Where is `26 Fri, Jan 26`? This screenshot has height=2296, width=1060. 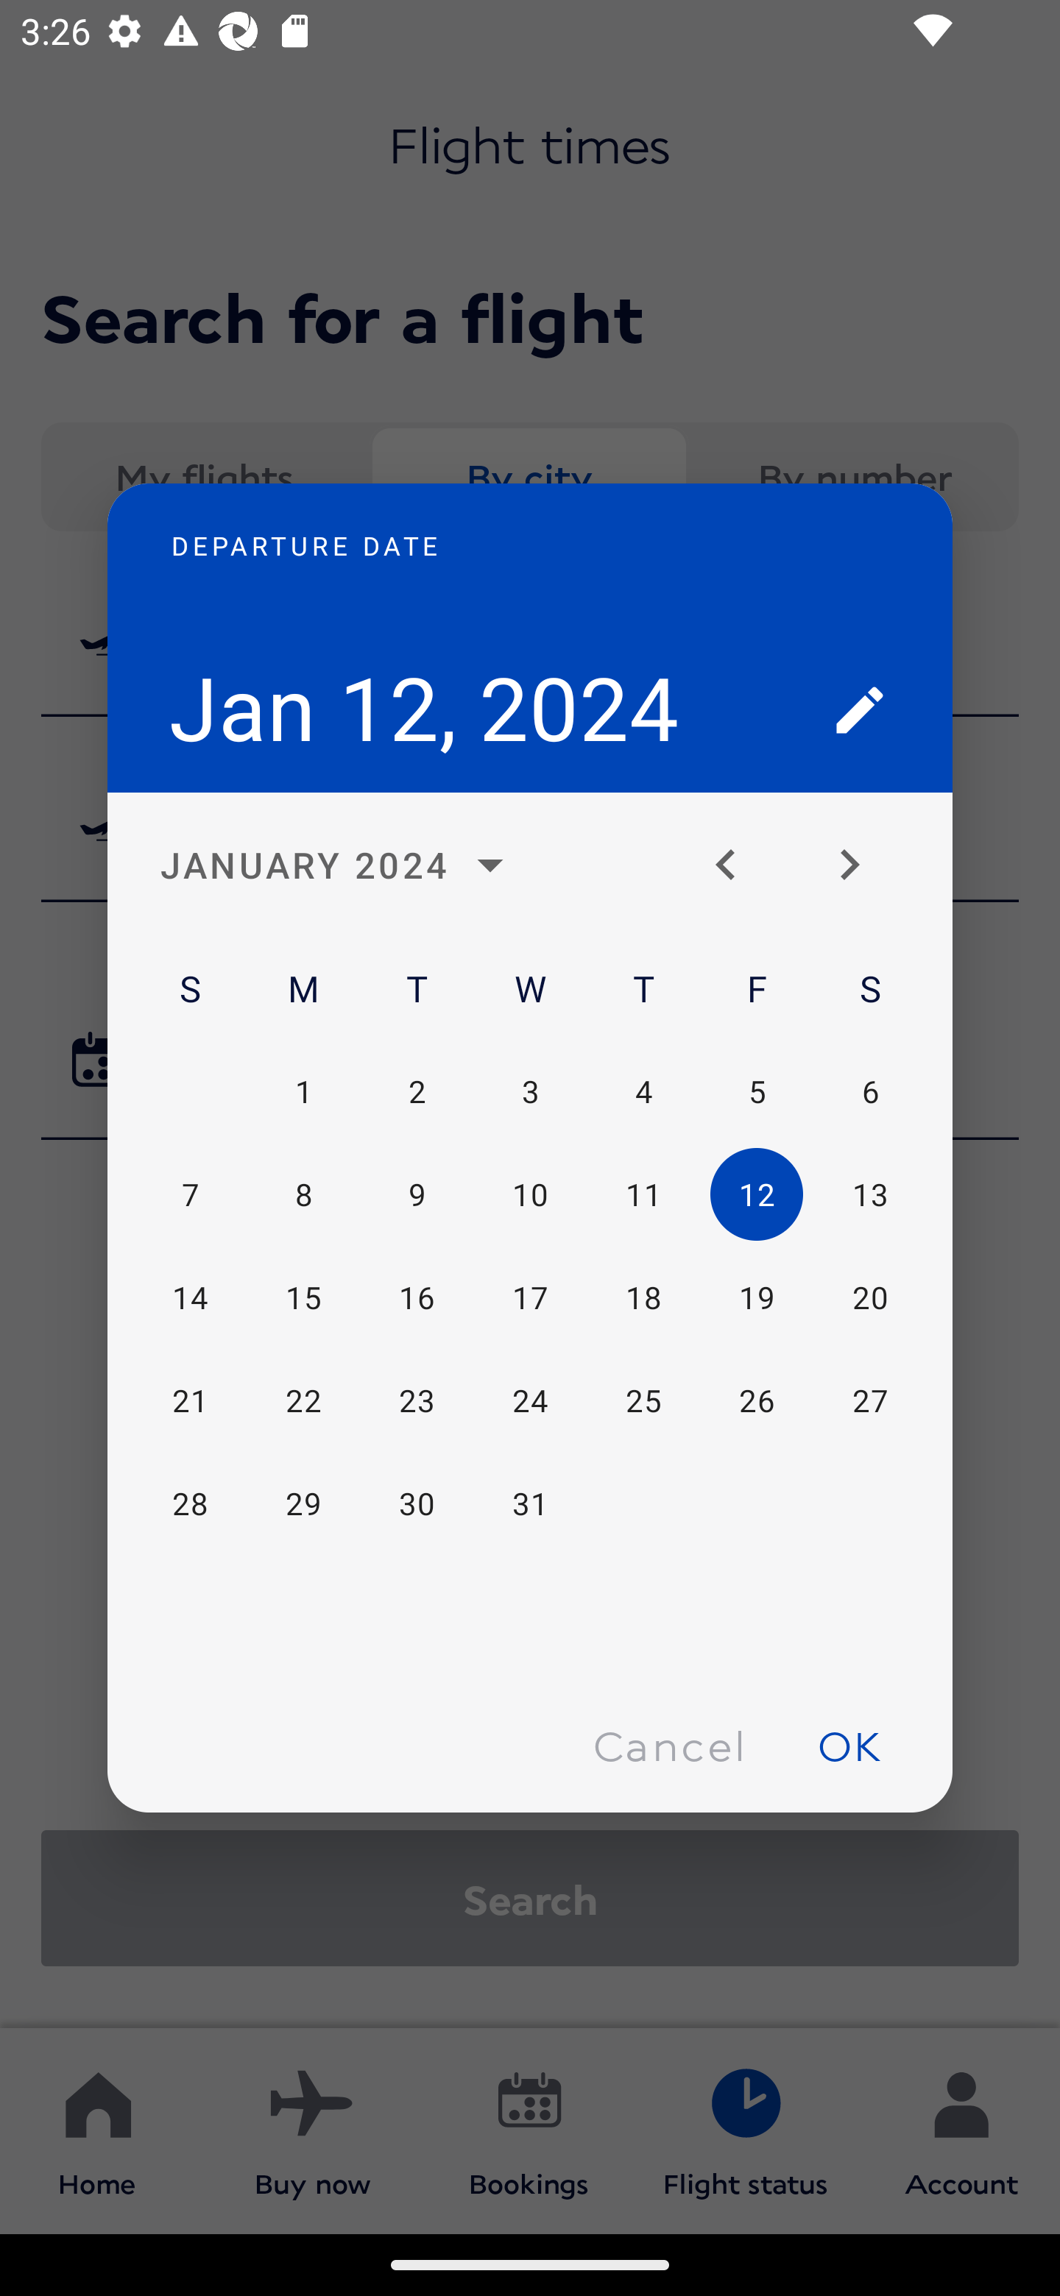
26 Fri, Jan 26 is located at coordinates (756, 1400).